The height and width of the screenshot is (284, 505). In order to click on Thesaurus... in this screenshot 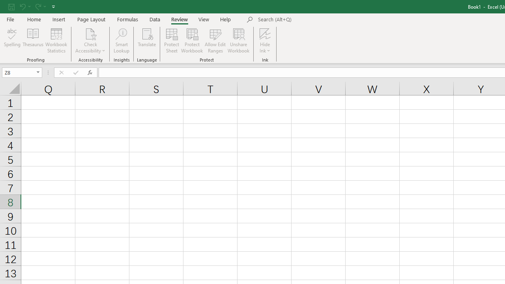, I will do `click(33, 40)`.